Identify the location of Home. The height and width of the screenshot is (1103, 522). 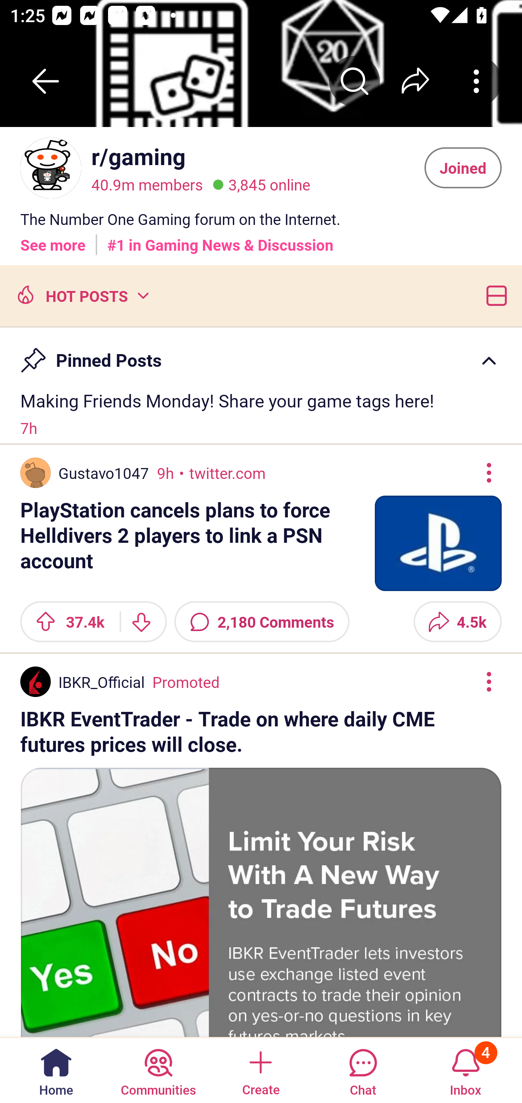
(56, 1070).